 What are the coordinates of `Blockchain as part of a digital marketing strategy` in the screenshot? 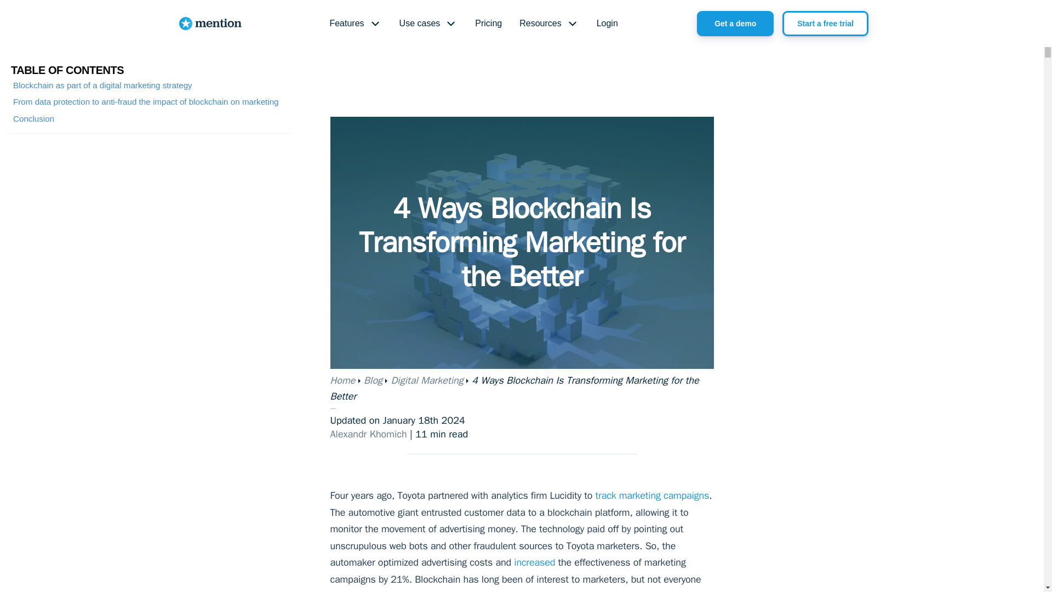 It's located at (102, 86).